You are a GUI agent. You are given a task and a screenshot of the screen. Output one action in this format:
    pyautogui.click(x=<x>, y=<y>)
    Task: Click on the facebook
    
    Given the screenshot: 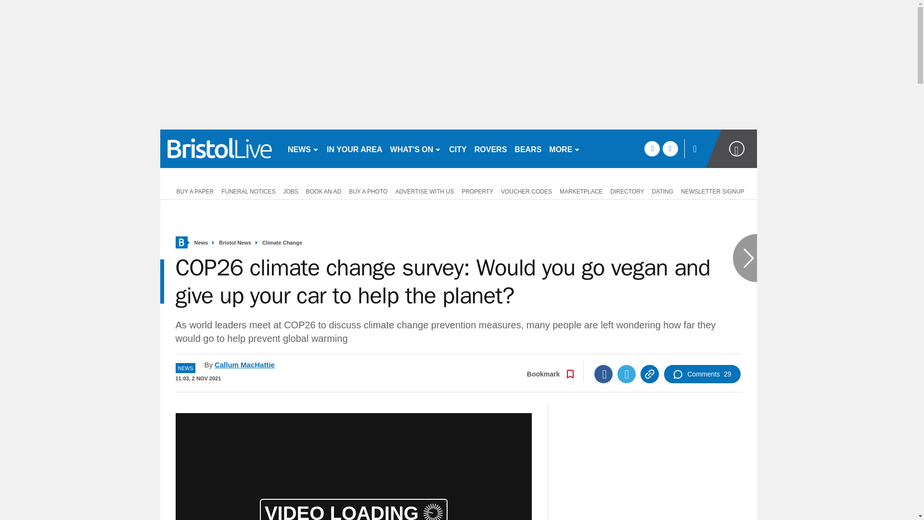 What is the action you would take?
    pyautogui.click(x=652, y=148)
    